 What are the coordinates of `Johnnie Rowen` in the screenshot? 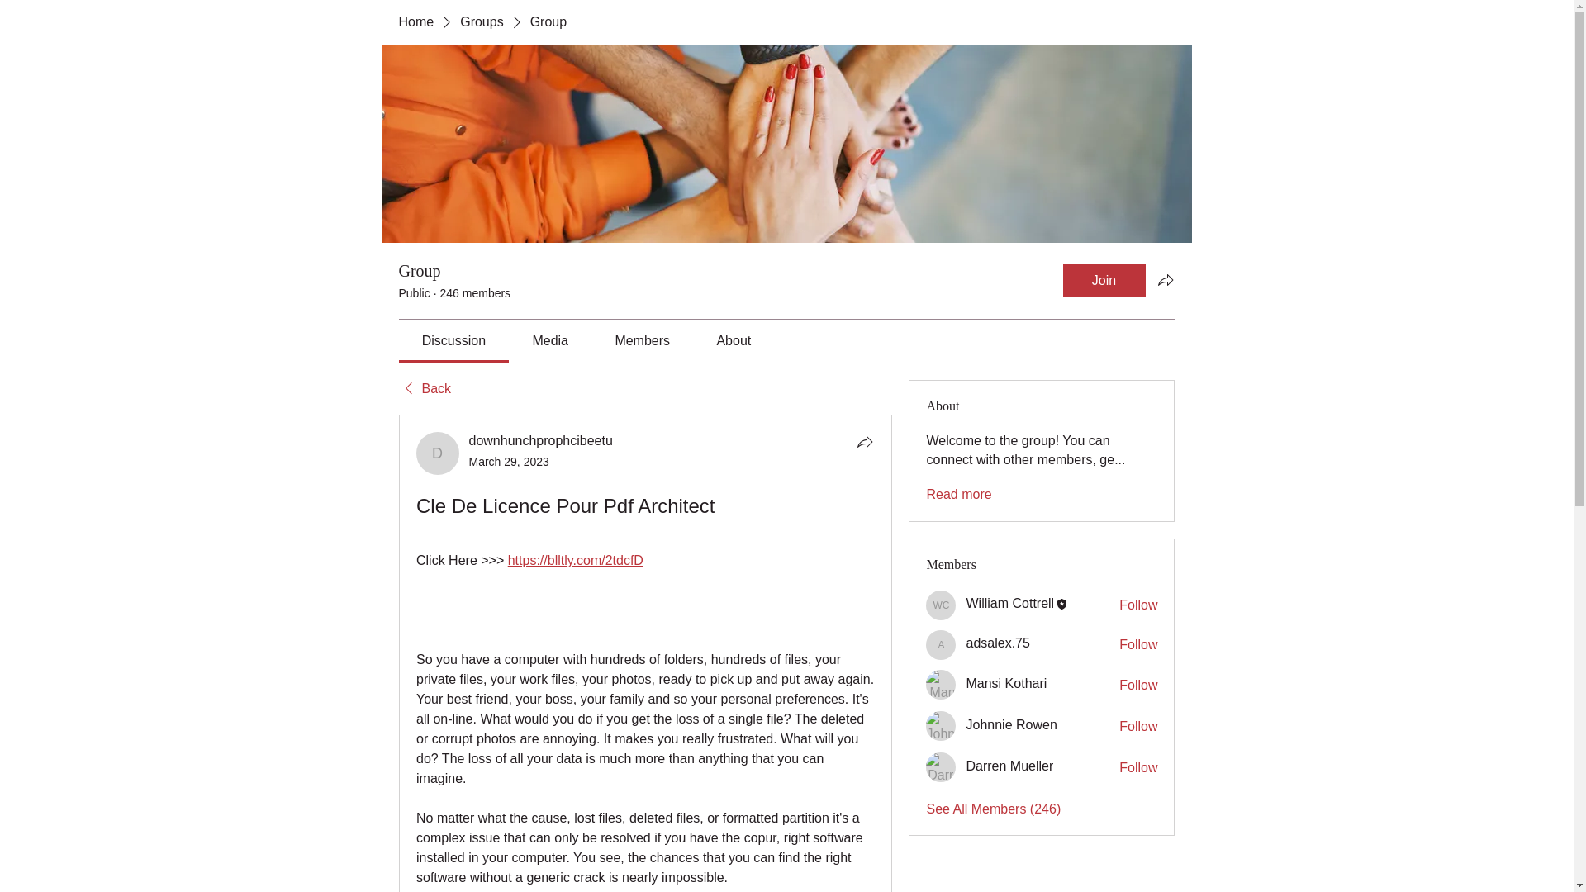 It's located at (941, 725).